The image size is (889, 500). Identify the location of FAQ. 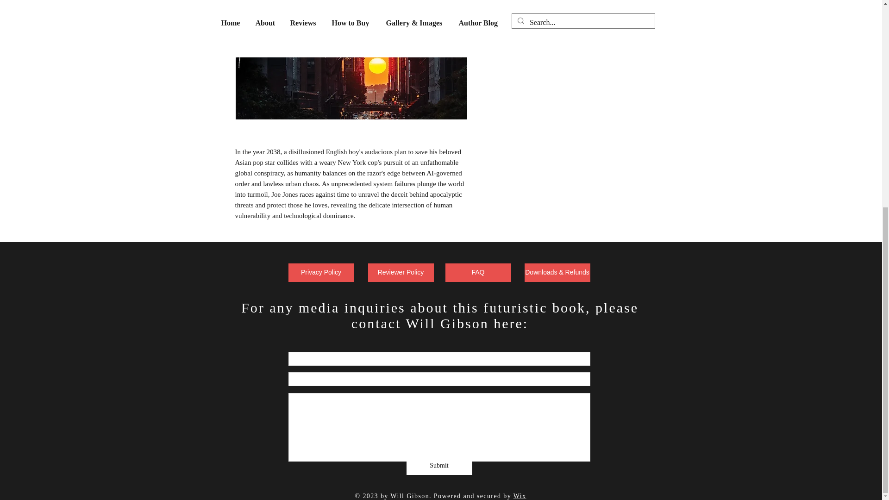
(478, 273).